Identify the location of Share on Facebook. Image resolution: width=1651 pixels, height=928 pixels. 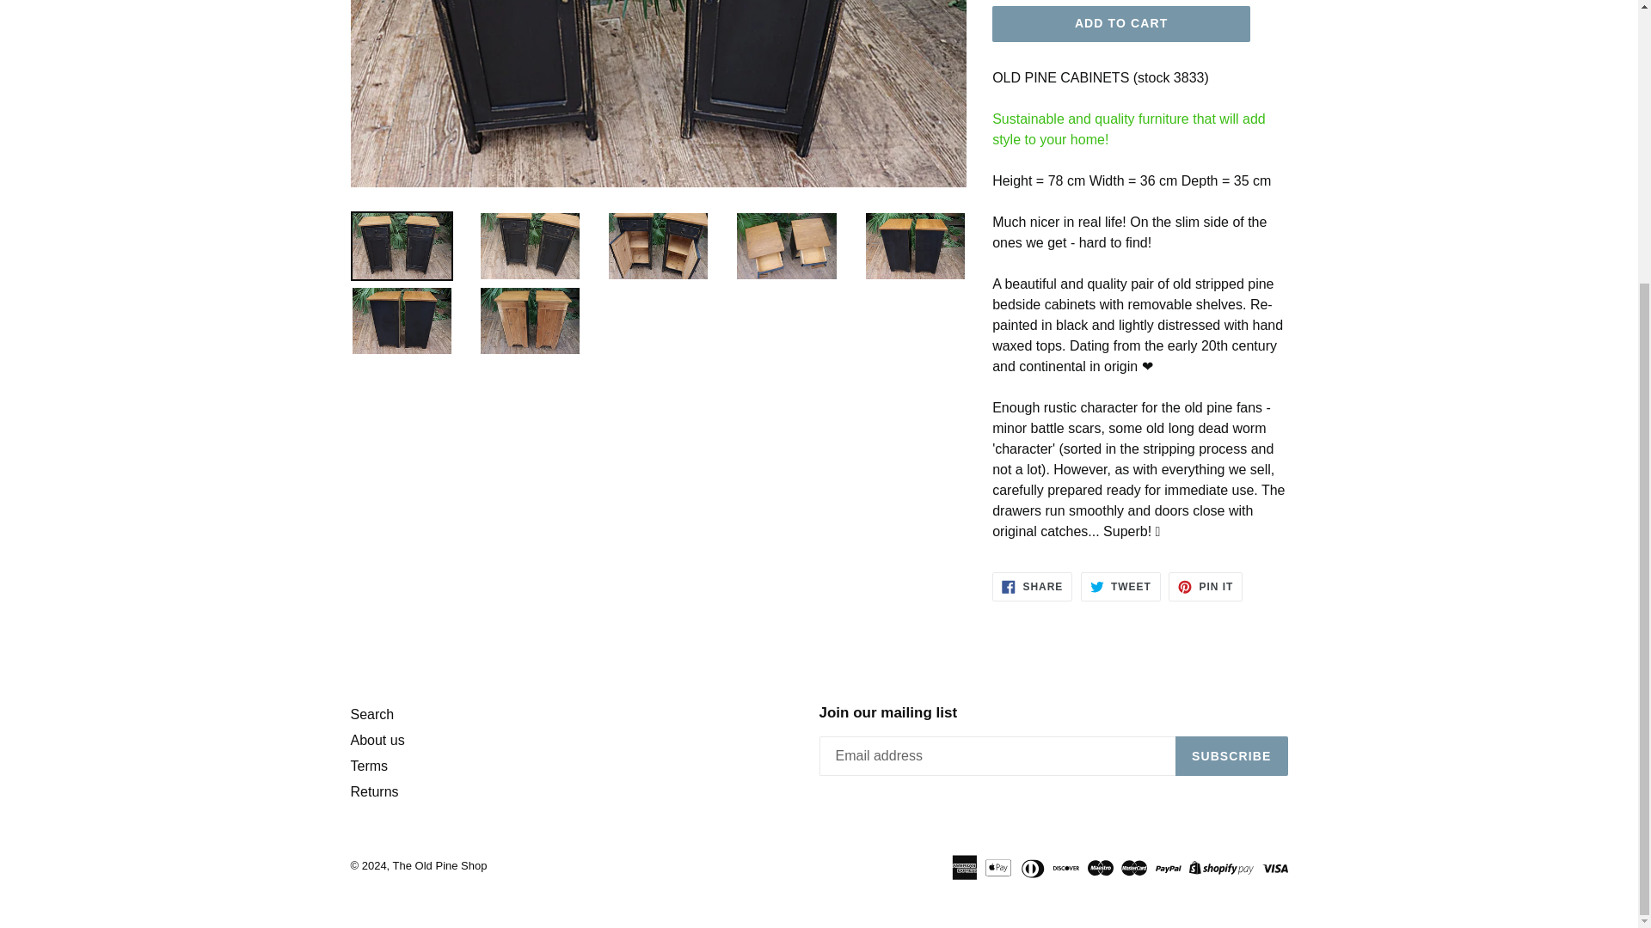
(1032, 586).